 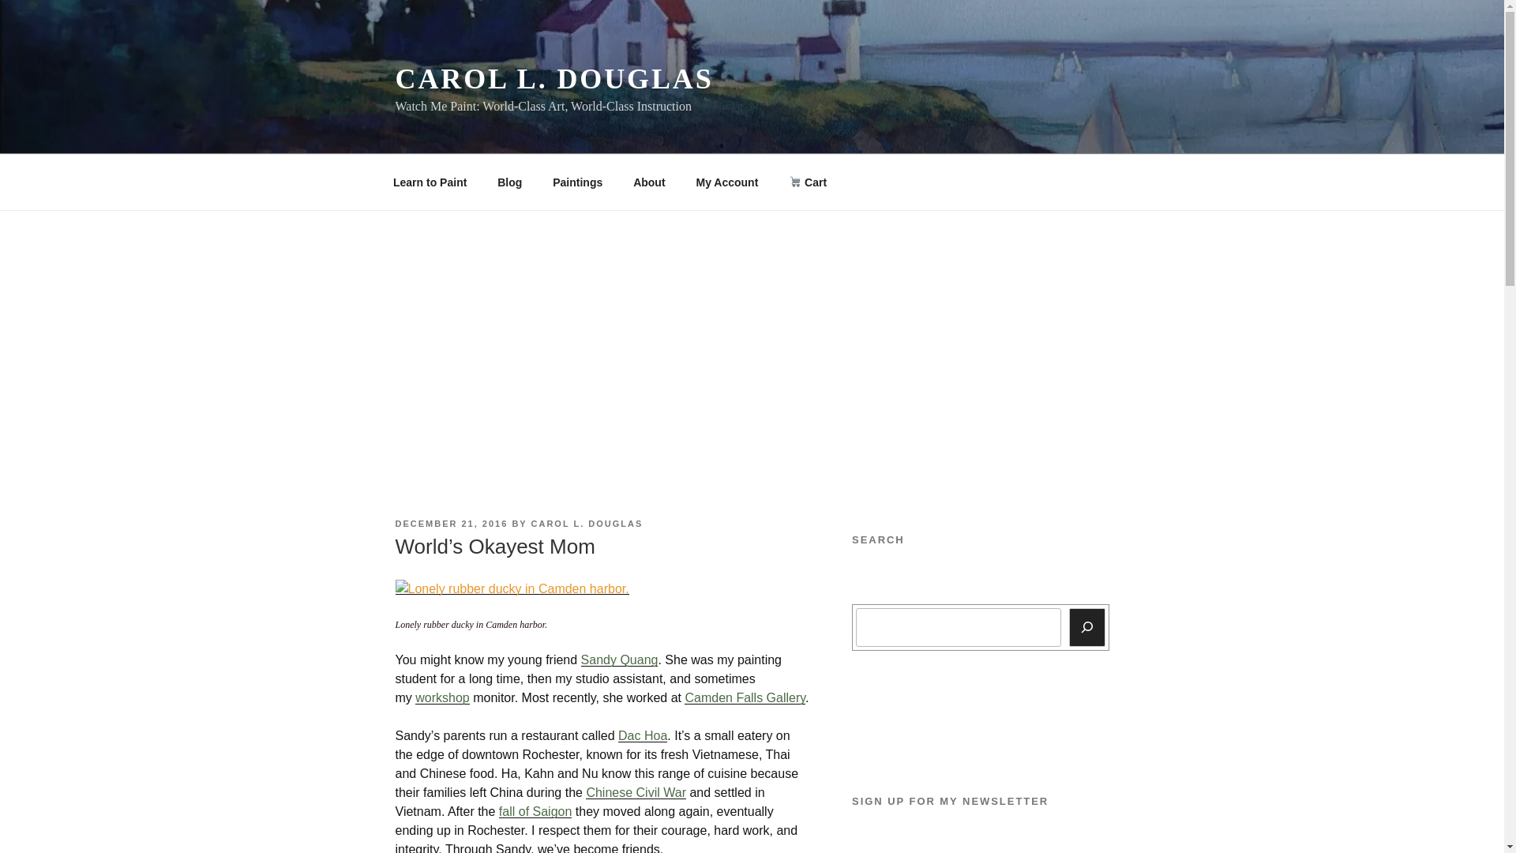 What do you see at coordinates (510, 182) in the screenshot?
I see `Blog` at bounding box center [510, 182].